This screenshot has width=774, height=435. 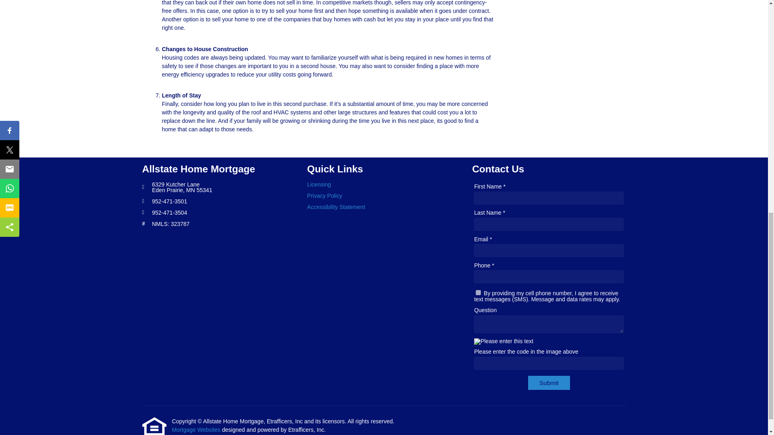 I want to click on yes, so click(x=478, y=292).